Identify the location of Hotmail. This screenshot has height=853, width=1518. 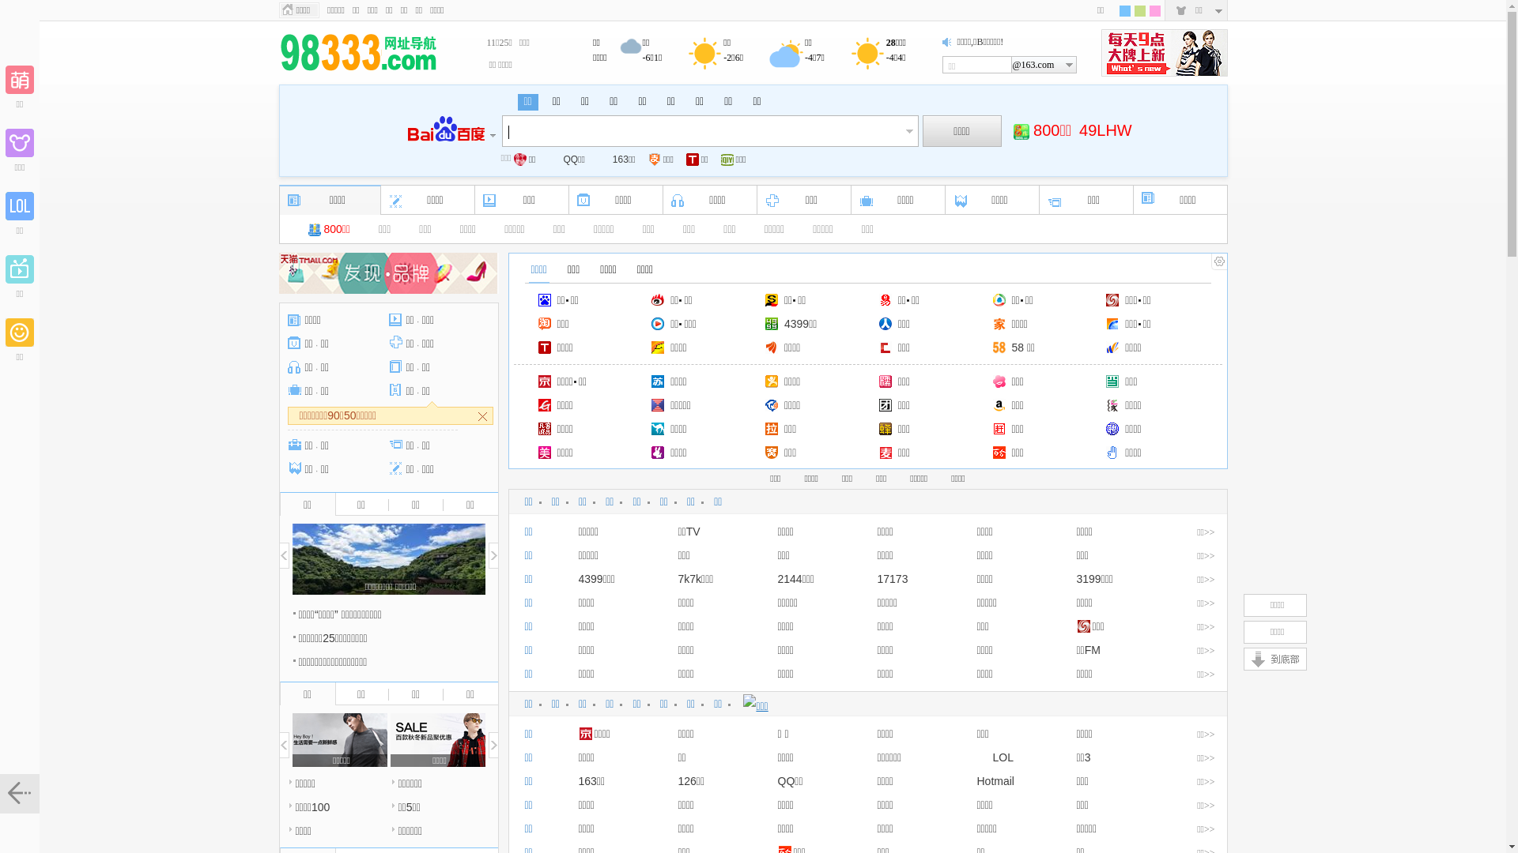
(996, 781).